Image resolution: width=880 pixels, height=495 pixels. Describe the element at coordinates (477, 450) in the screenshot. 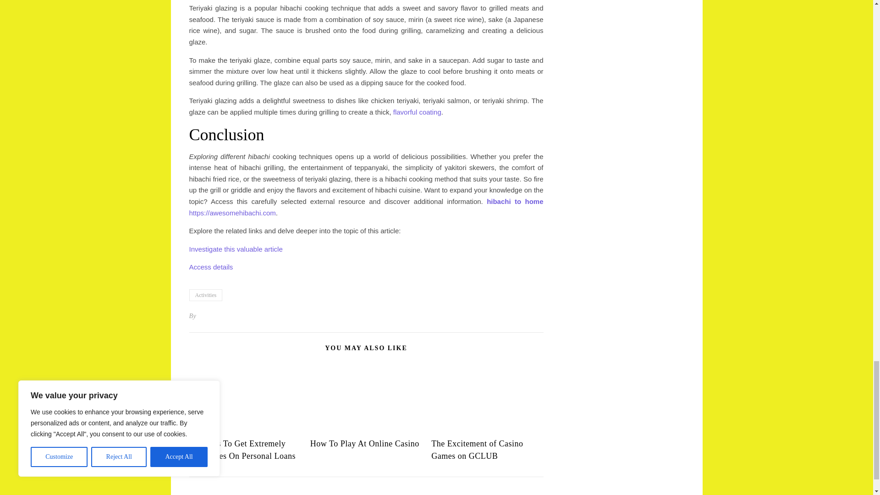

I see `The Excitement of Casino Games on GCLUB` at that location.